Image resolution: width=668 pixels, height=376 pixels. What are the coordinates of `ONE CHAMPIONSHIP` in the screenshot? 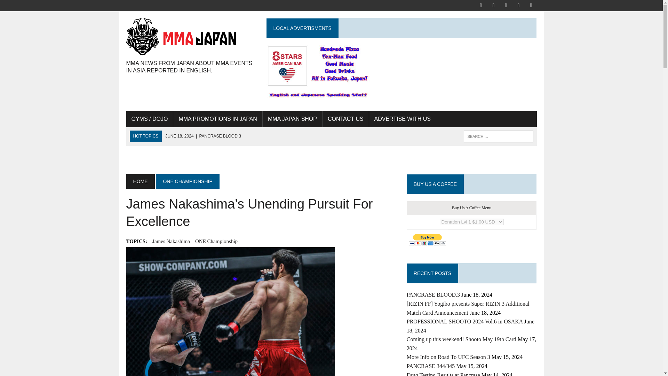 It's located at (187, 181).